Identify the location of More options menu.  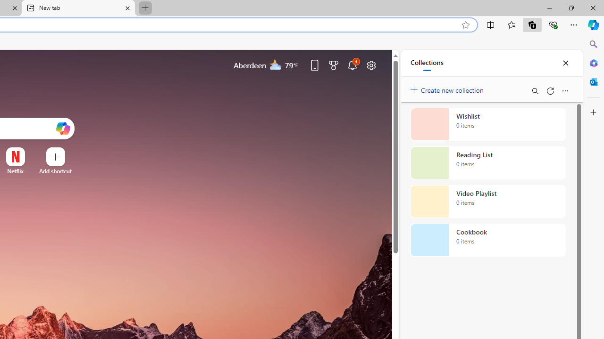
(565, 90).